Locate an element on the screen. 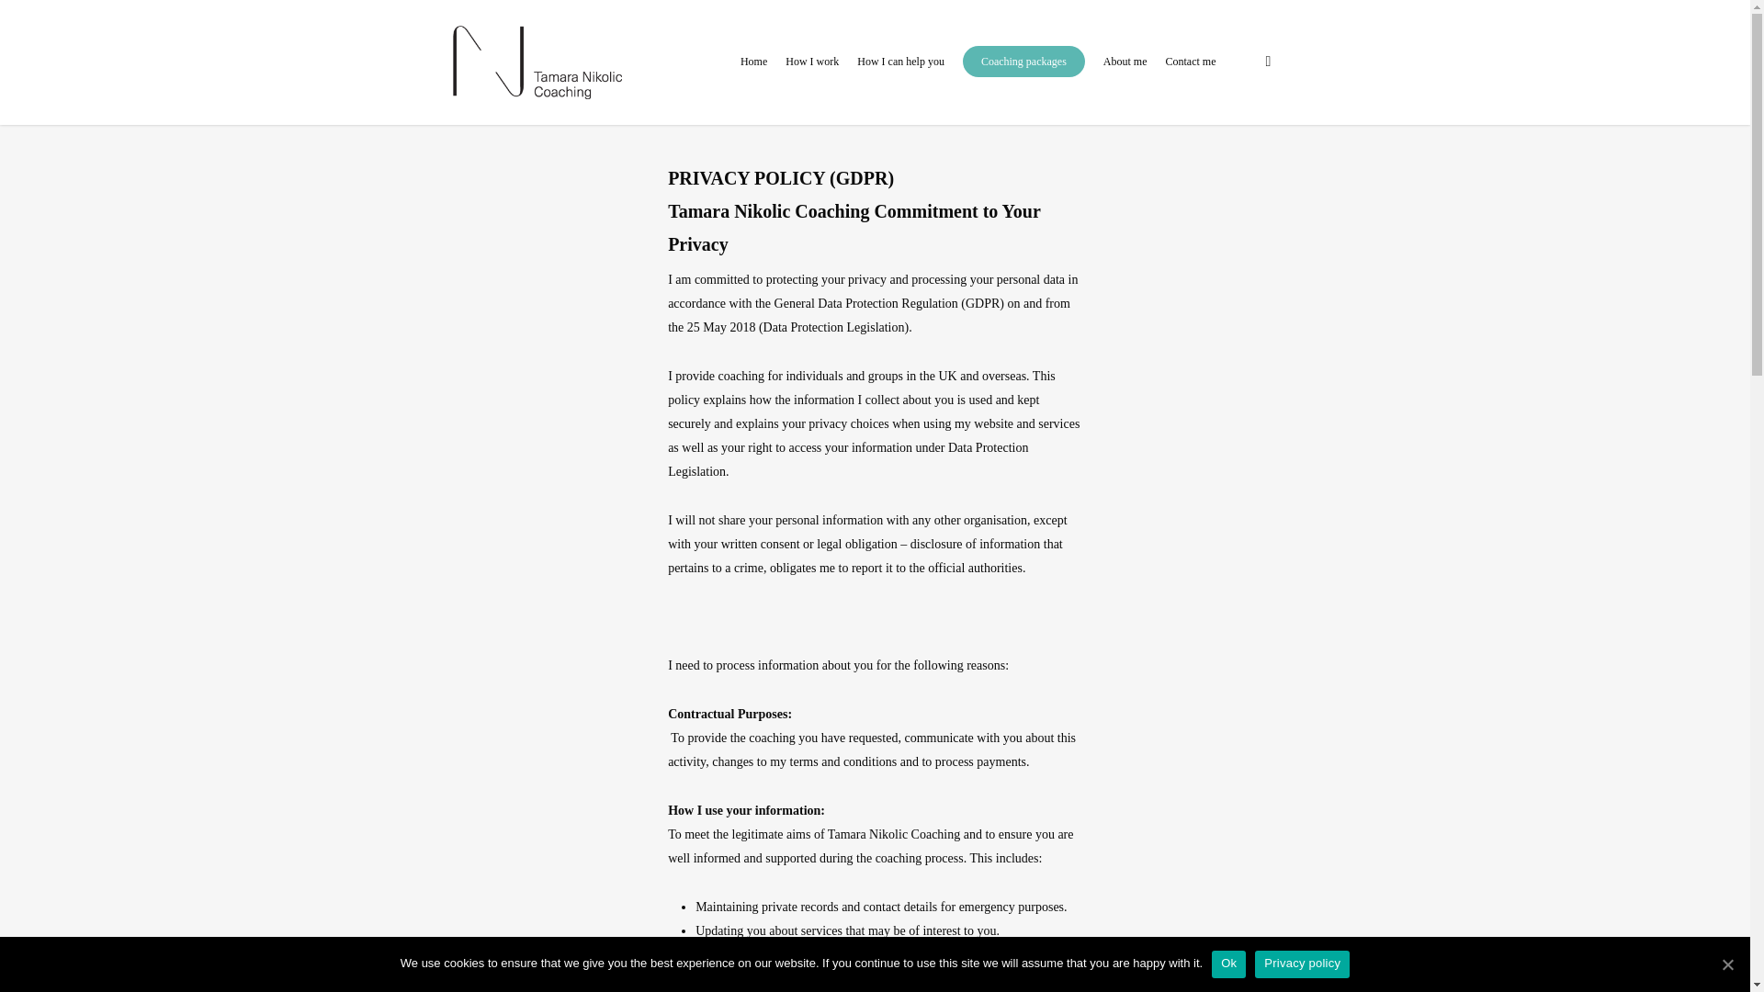  FAQs is located at coordinates (467, 727).